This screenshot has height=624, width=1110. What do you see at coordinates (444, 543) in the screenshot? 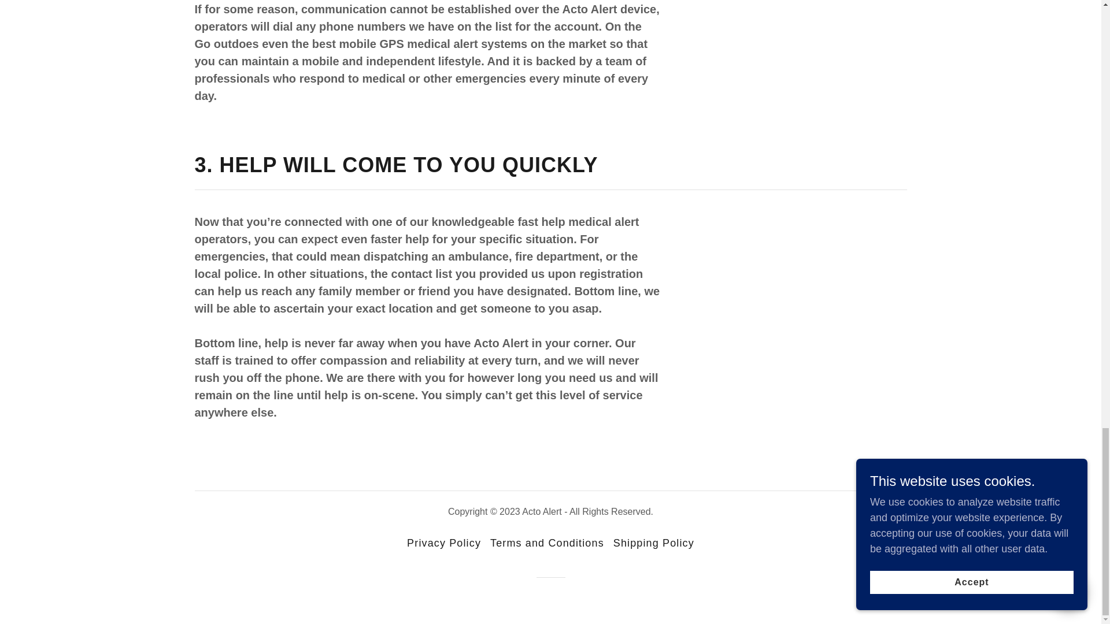
I see `Privacy Policy` at bounding box center [444, 543].